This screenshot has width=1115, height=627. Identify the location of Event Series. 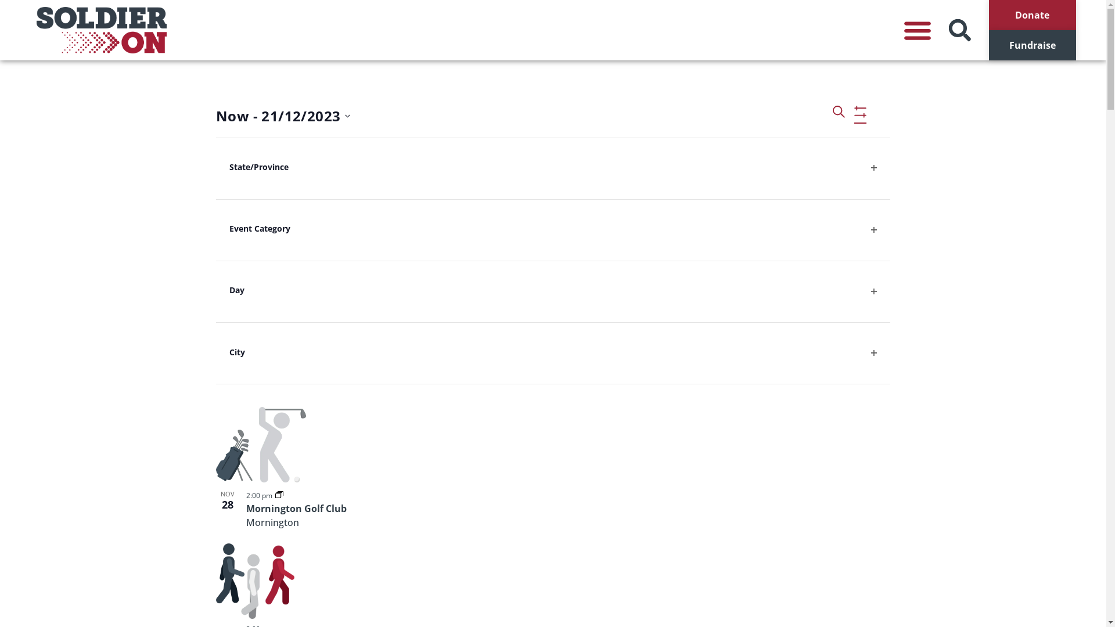
(279, 495).